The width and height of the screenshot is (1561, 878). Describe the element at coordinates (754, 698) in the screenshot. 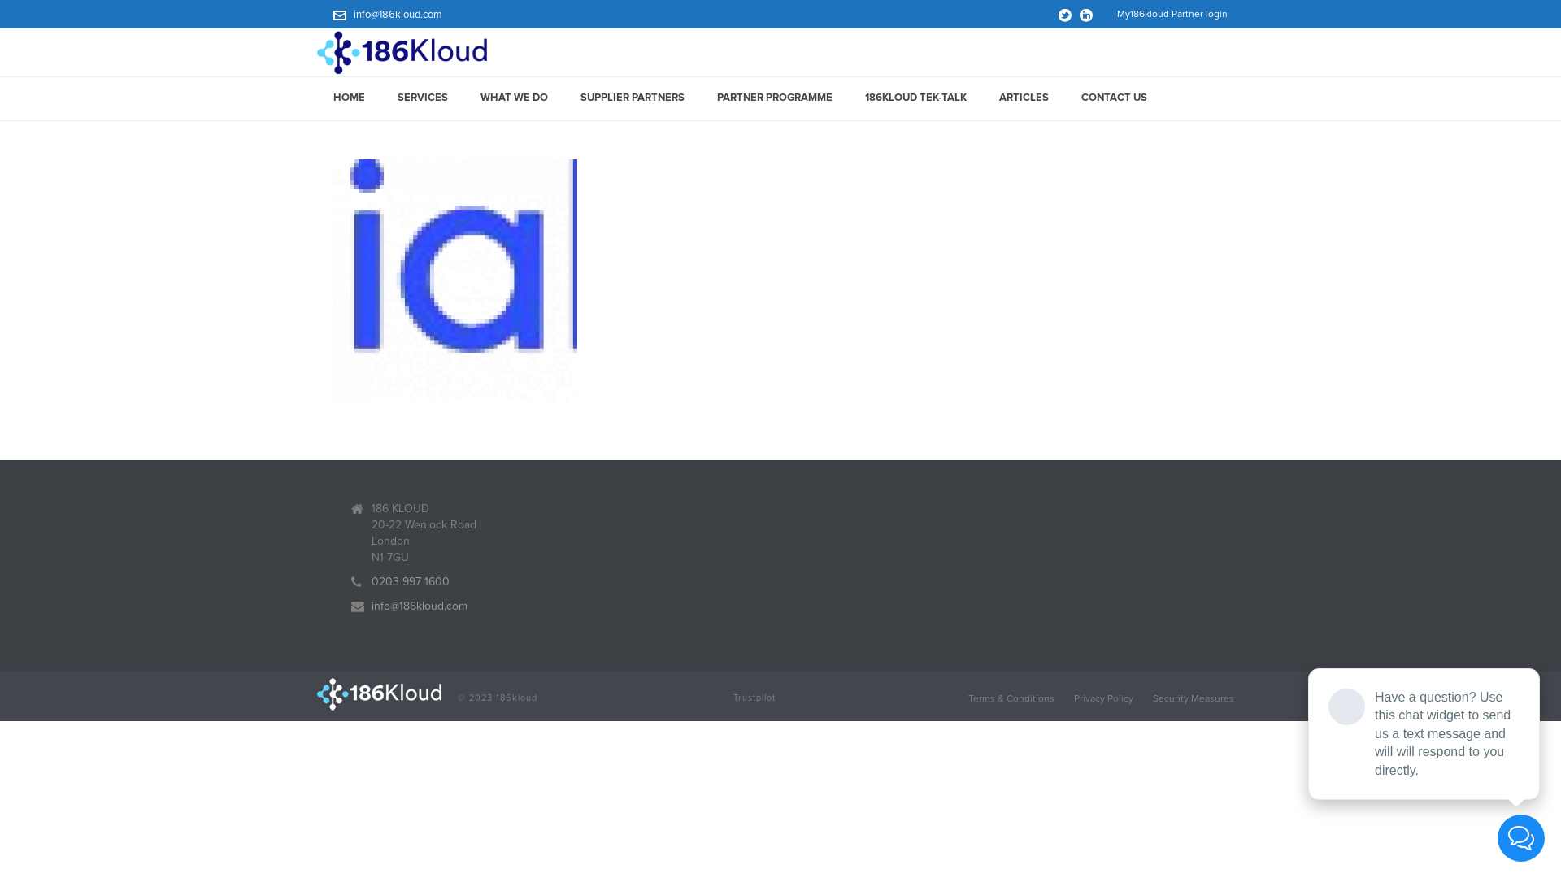

I see `Trustpilot` at that location.